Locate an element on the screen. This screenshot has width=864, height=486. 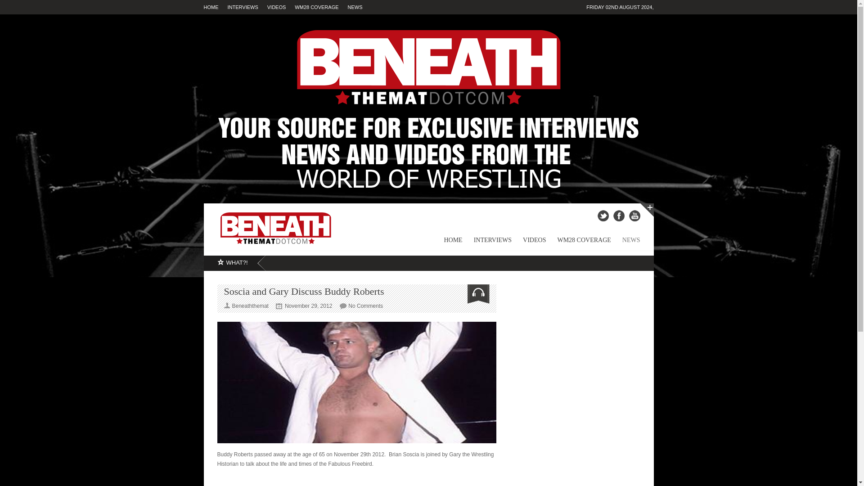
VIDEOS is located at coordinates (281, 7).